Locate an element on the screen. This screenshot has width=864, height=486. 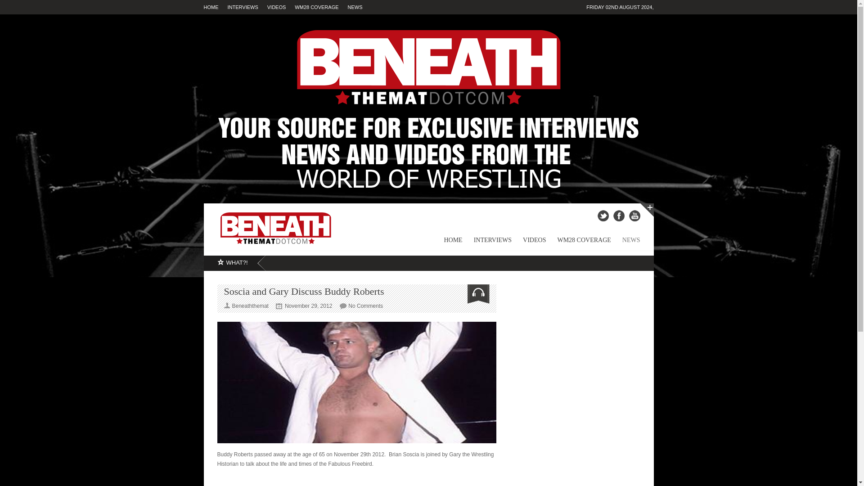
VIDEOS is located at coordinates (281, 7).